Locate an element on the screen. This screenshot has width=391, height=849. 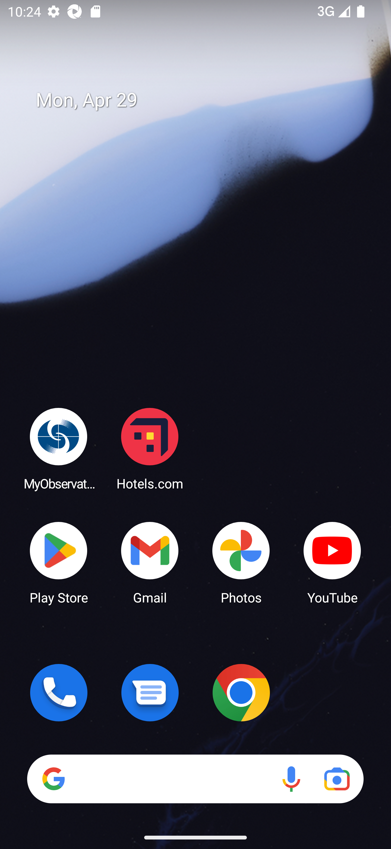
Google Lens is located at coordinates (337, 779).